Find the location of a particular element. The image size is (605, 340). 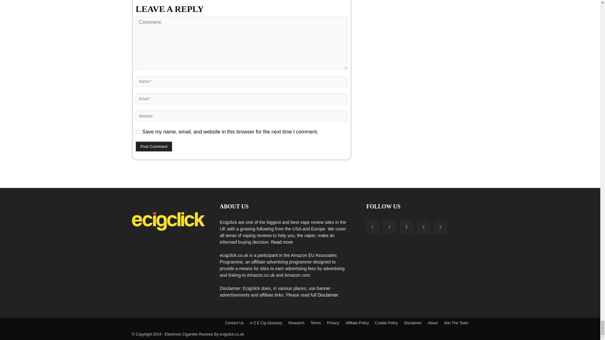

yes is located at coordinates (137, 132).